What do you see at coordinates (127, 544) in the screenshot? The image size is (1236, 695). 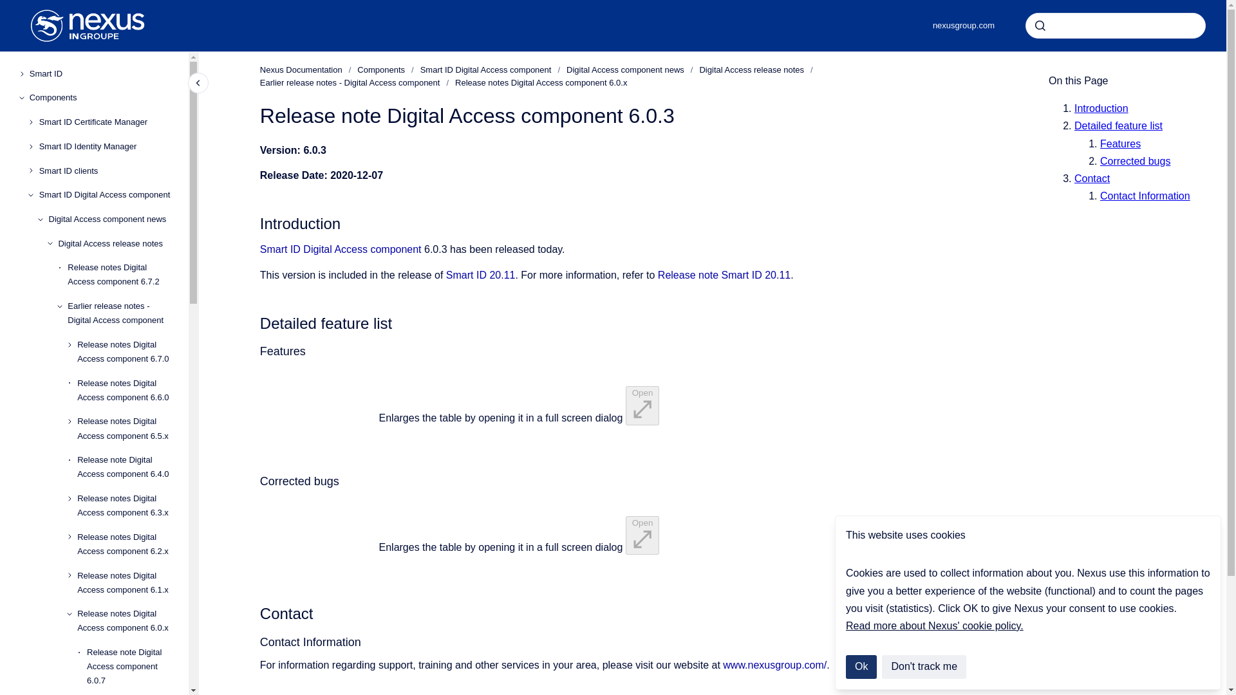 I see `Release notes Digital Access component 6.2.x` at bounding box center [127, 544].